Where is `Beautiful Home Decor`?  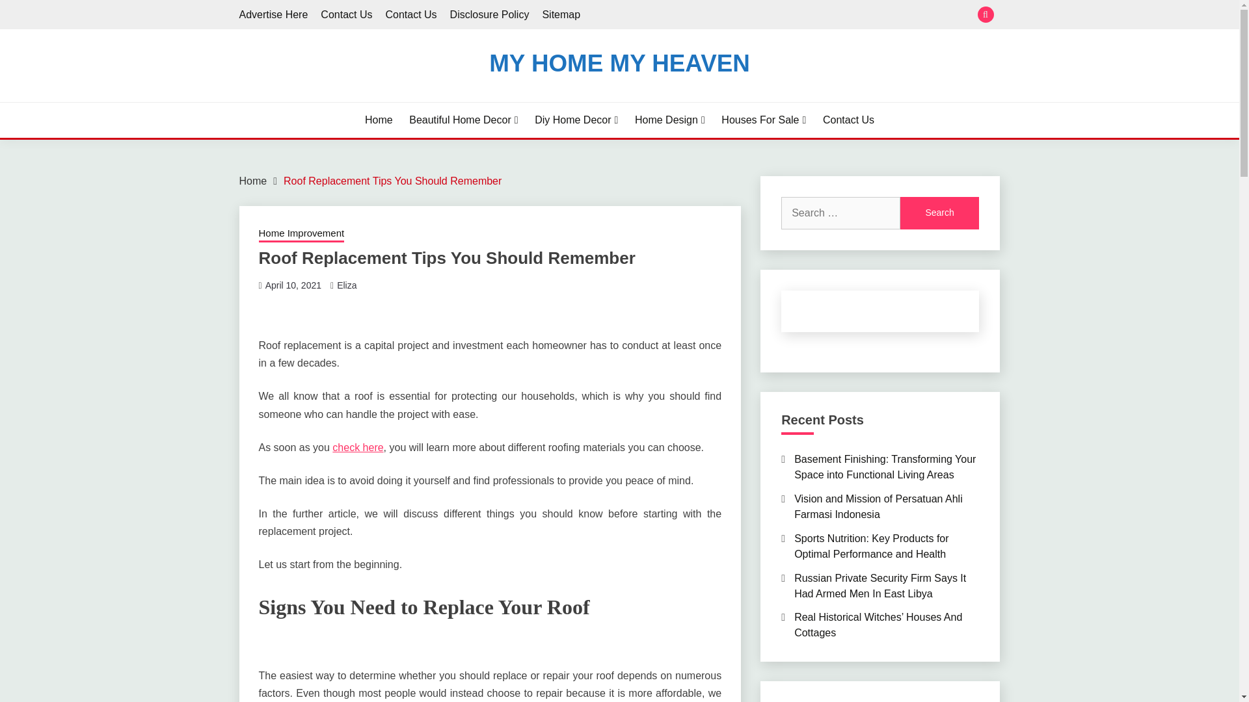
Beautiful Home Decor is located at coordinates (463, 120).